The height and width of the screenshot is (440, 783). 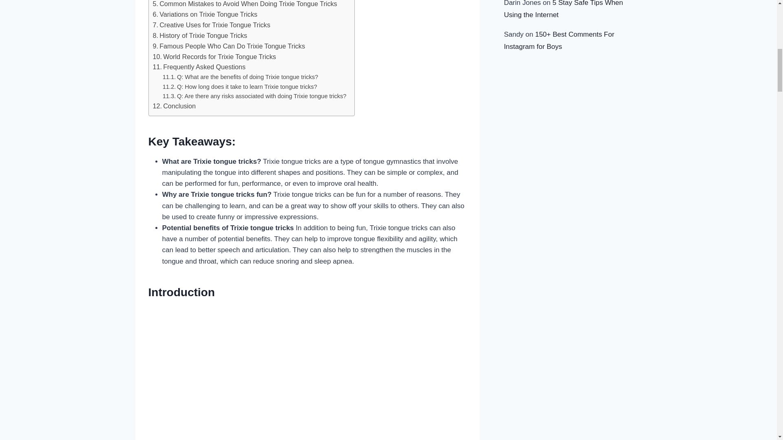 I want to click on Conclusion, so click(x=174, y=106).